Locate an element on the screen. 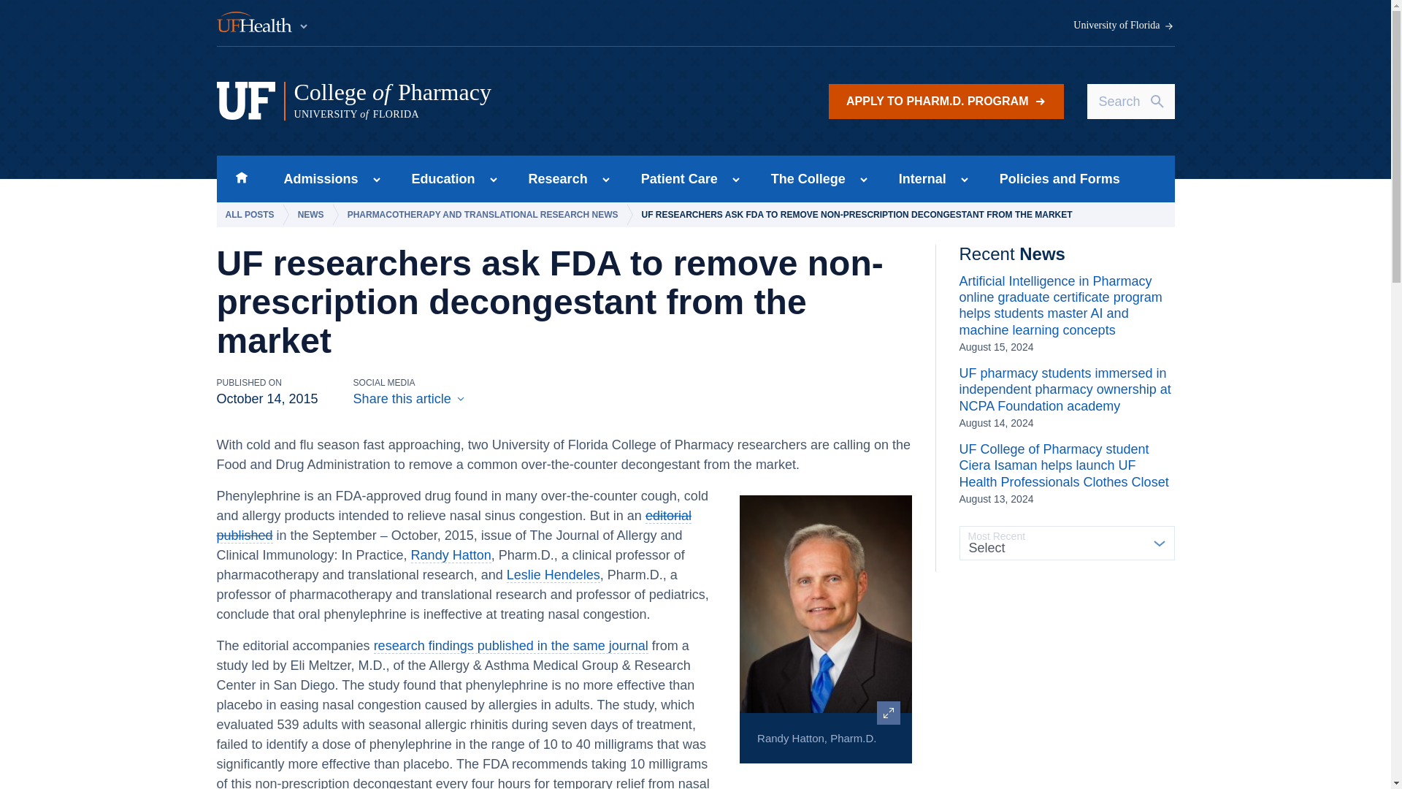 This screenshot has width=1402, height=789. Research is located at coordinates (553, 178).